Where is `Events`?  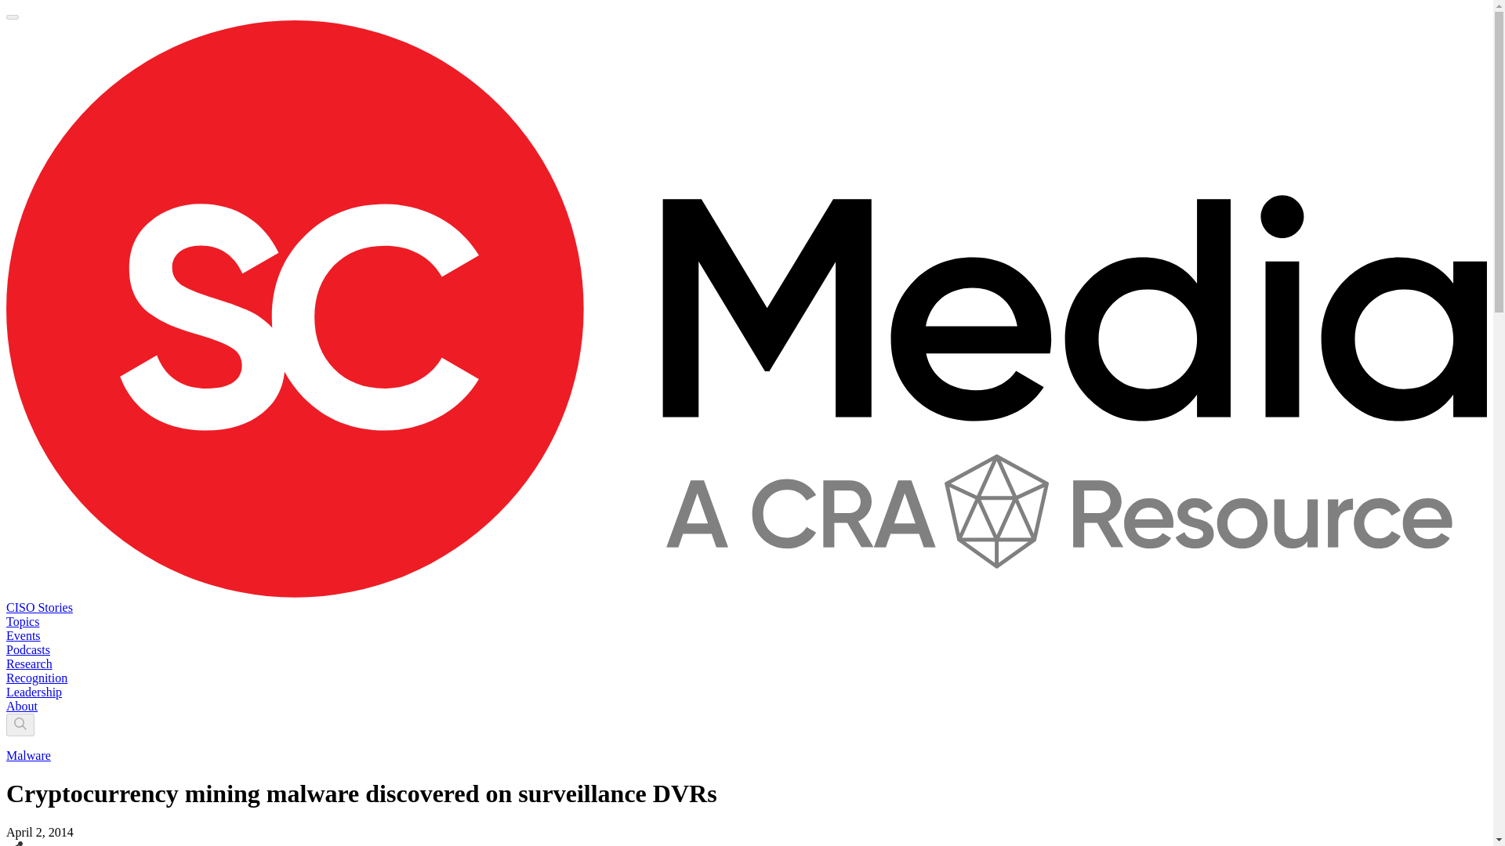 Events is located at coordinates (23, 635).